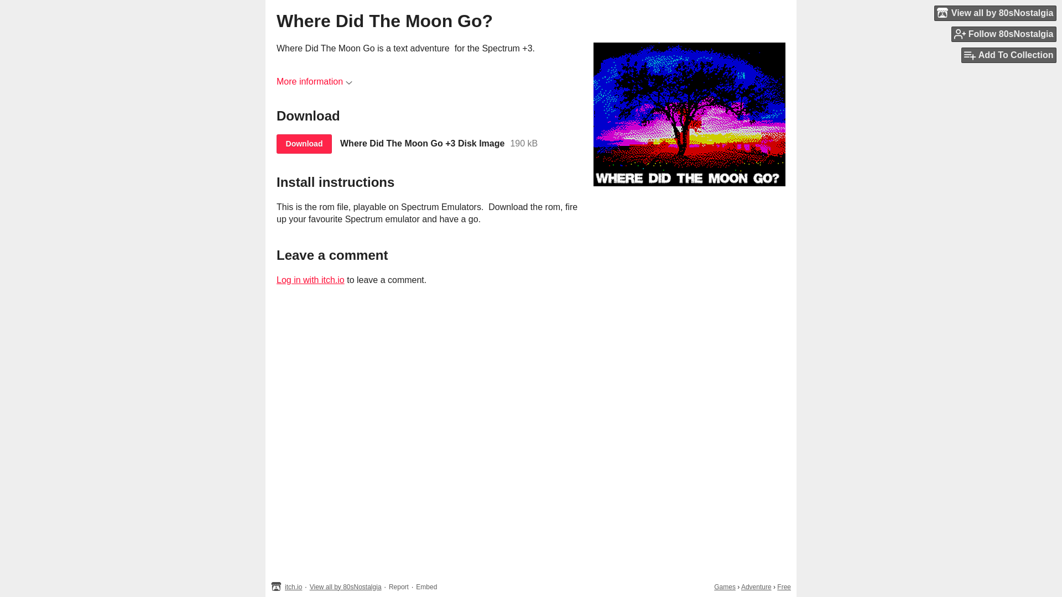 This screenshot has width=1062, height=597. Describe the element at coordinates (784, 586) in the screenshot. I see `Free` at that location.